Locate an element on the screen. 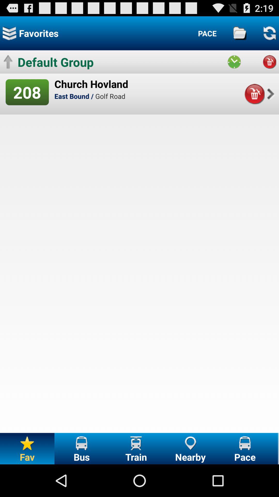 Image resolution: width=279 pixels, height=497 pixels. delete fave page is located at coordinates (254, 94).